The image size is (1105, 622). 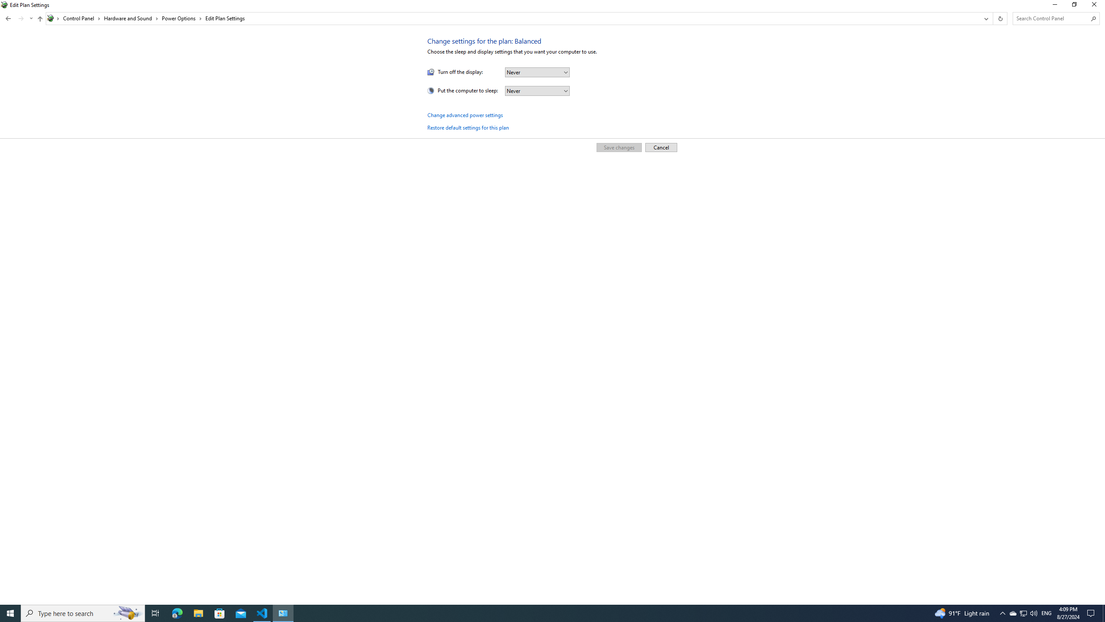 I want to click on Search Box, so click(x=1051, y=18).